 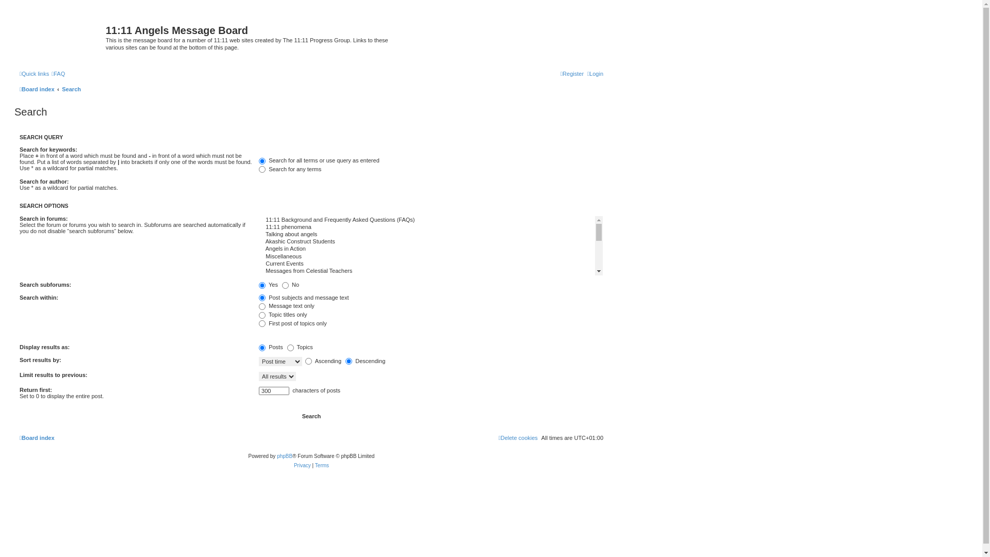 I want to click on Register, so click(x=572, y=74).